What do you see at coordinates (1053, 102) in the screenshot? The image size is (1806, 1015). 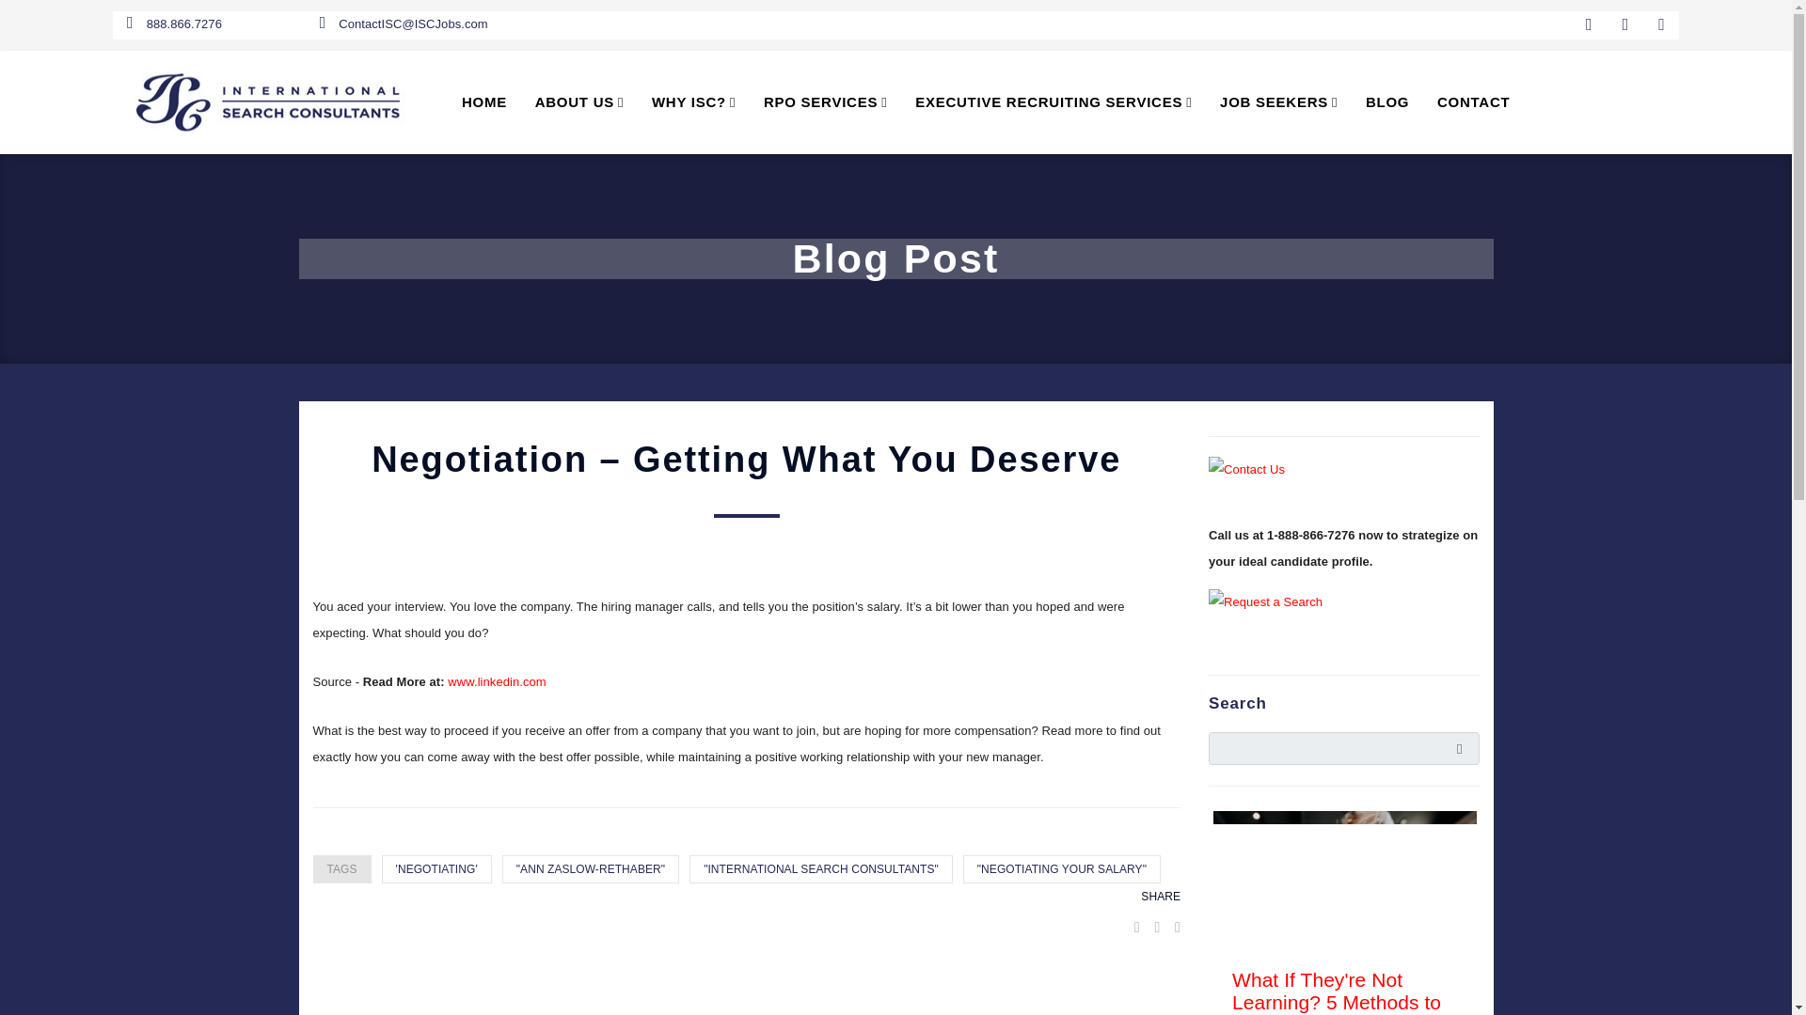 I see `EXECUTIVE RECRUITING SERVICES` at bounding box center [1053, 102].